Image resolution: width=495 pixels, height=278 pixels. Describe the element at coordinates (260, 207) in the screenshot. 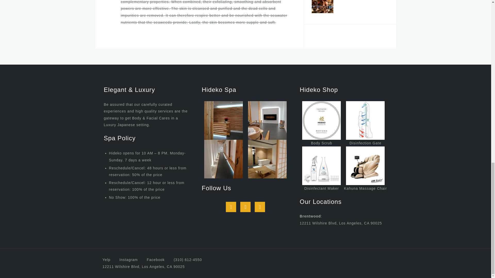

I see `Yelp` at that location.